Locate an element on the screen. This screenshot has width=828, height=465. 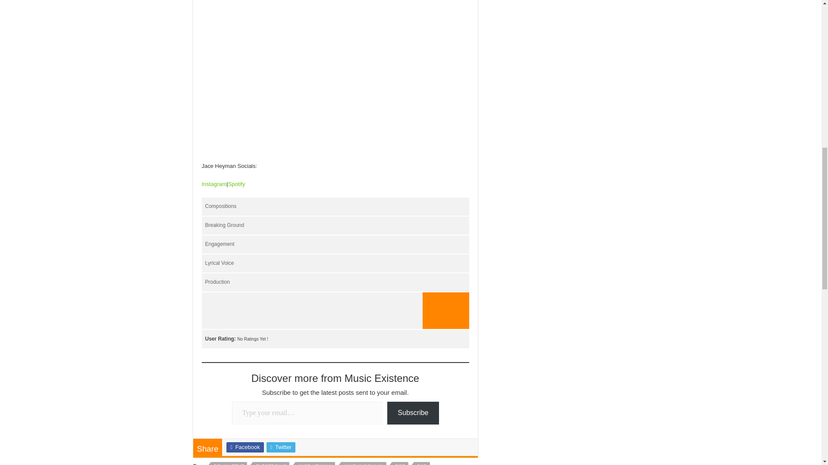
Facebook is located at coordinates (245, 447).